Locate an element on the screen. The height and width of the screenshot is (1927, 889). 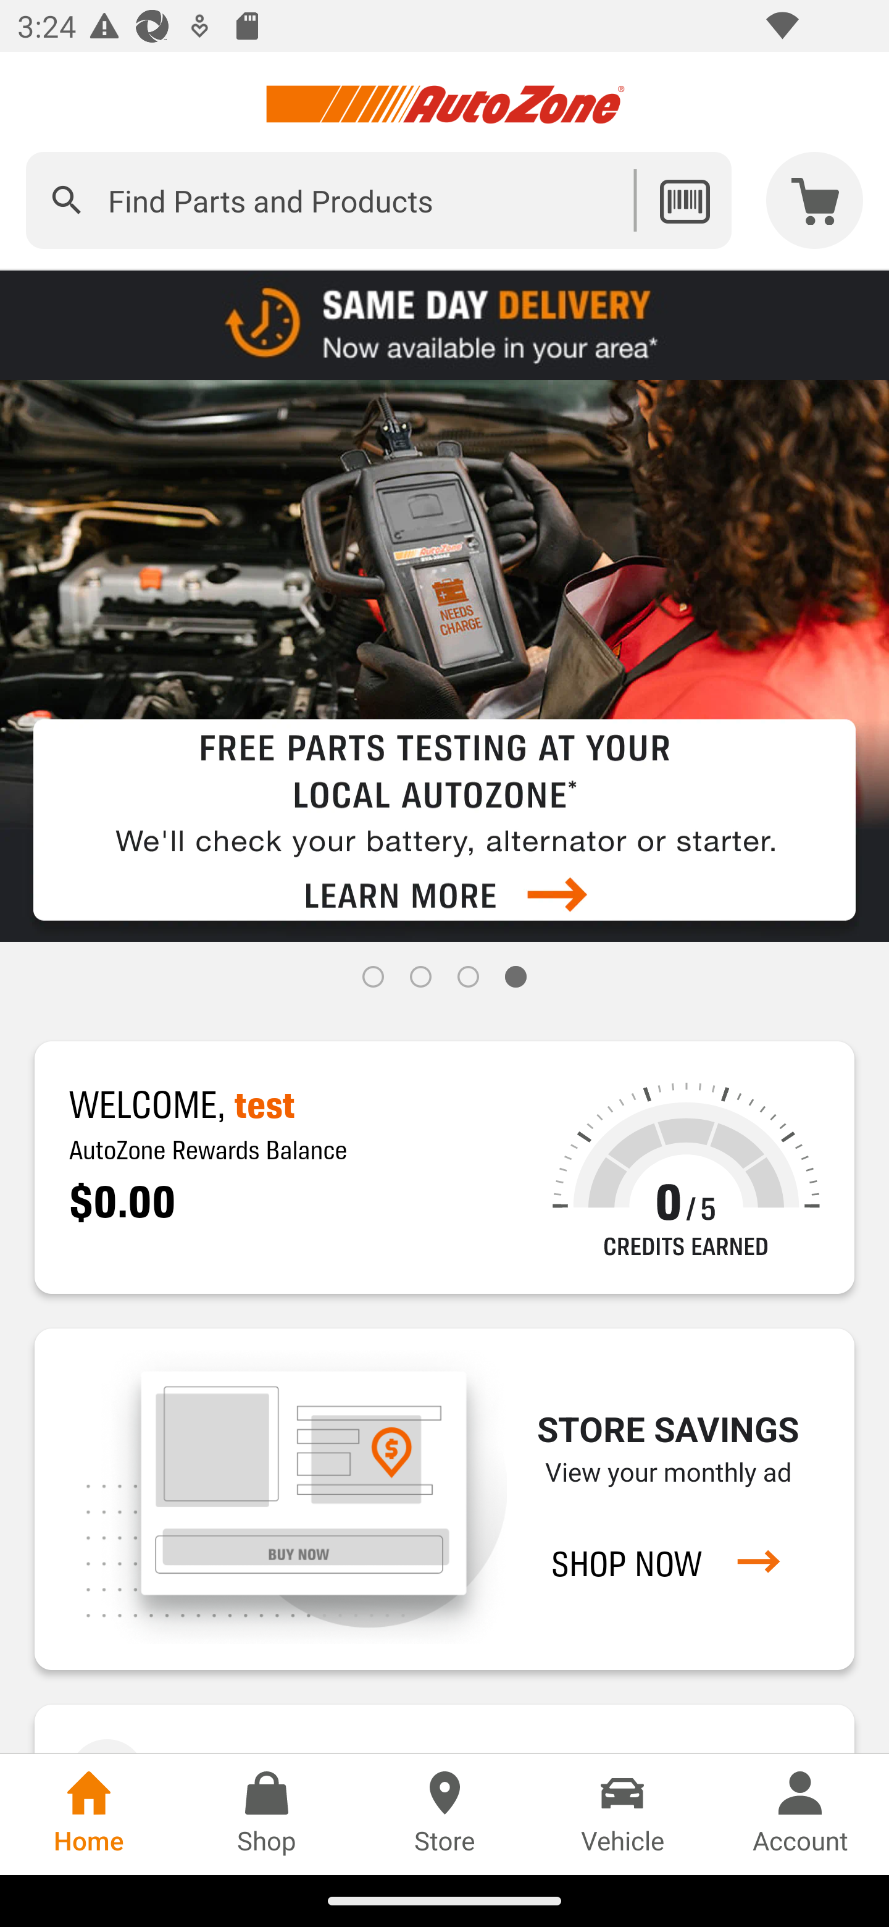
Home is located at coordinates (89, 1814).